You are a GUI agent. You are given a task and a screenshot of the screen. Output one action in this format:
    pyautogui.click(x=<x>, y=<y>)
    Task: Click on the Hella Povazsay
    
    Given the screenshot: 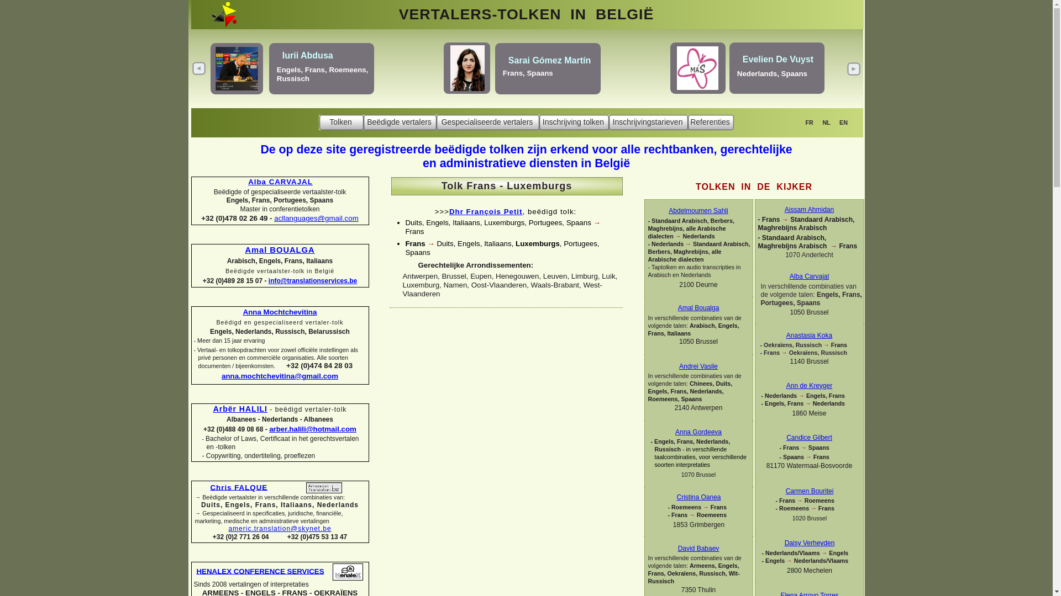 What is the action you would take?
    pyautogui.click(x=325, y=61)
    